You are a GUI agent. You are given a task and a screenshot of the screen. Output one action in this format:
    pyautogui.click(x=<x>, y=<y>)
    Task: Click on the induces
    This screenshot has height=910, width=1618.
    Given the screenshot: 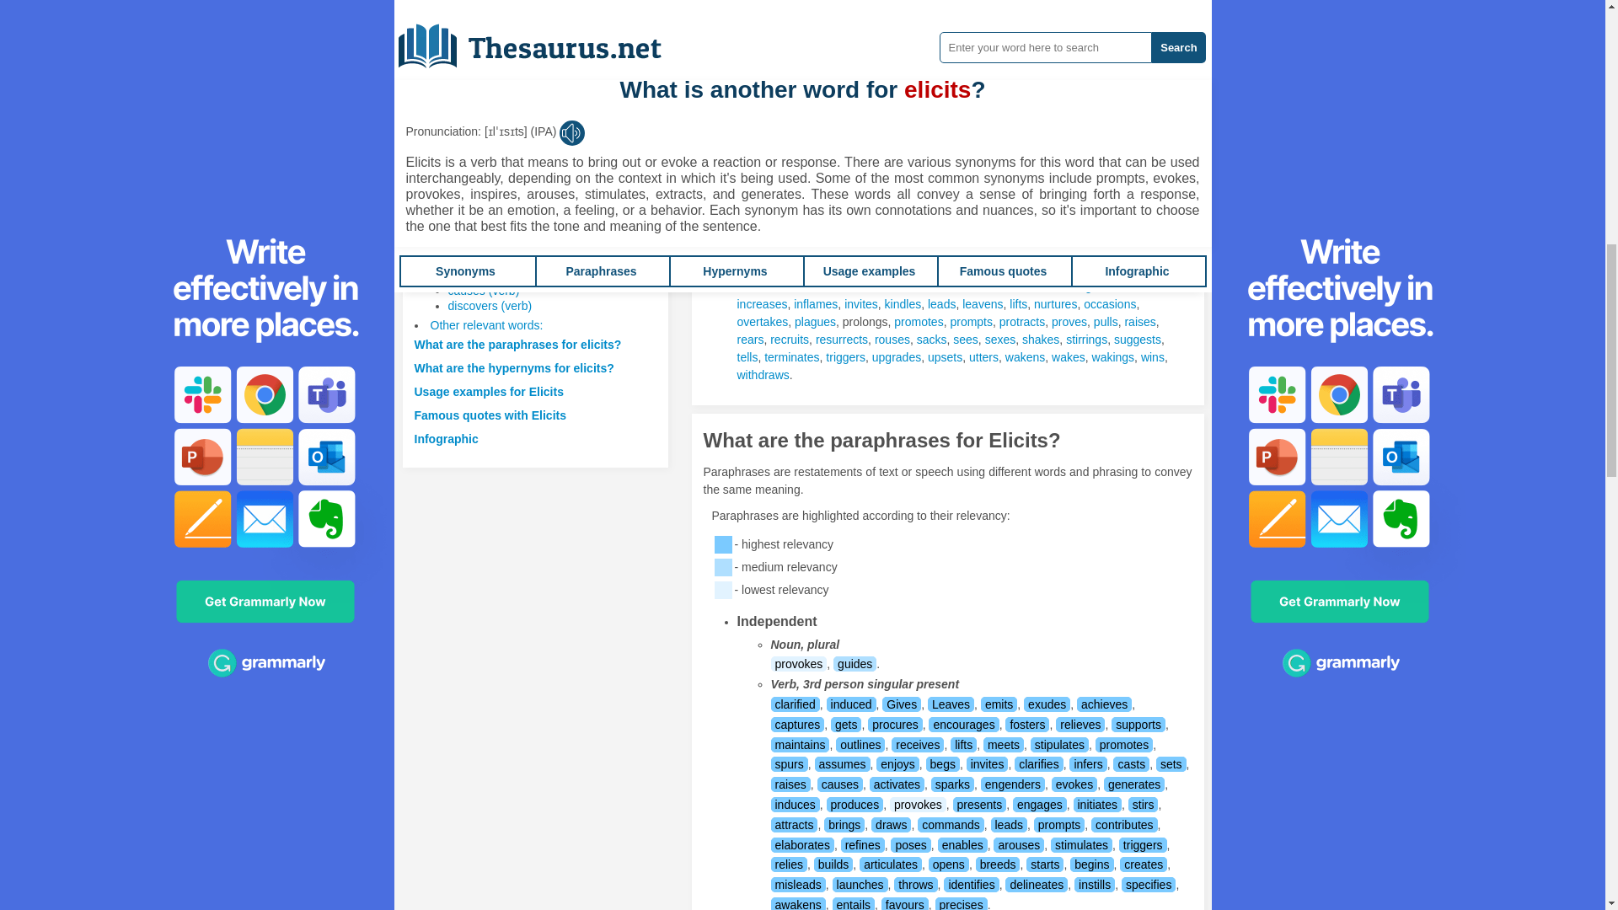 What is the action you would take?
    pyautogui.click(x=978, y=19)
    